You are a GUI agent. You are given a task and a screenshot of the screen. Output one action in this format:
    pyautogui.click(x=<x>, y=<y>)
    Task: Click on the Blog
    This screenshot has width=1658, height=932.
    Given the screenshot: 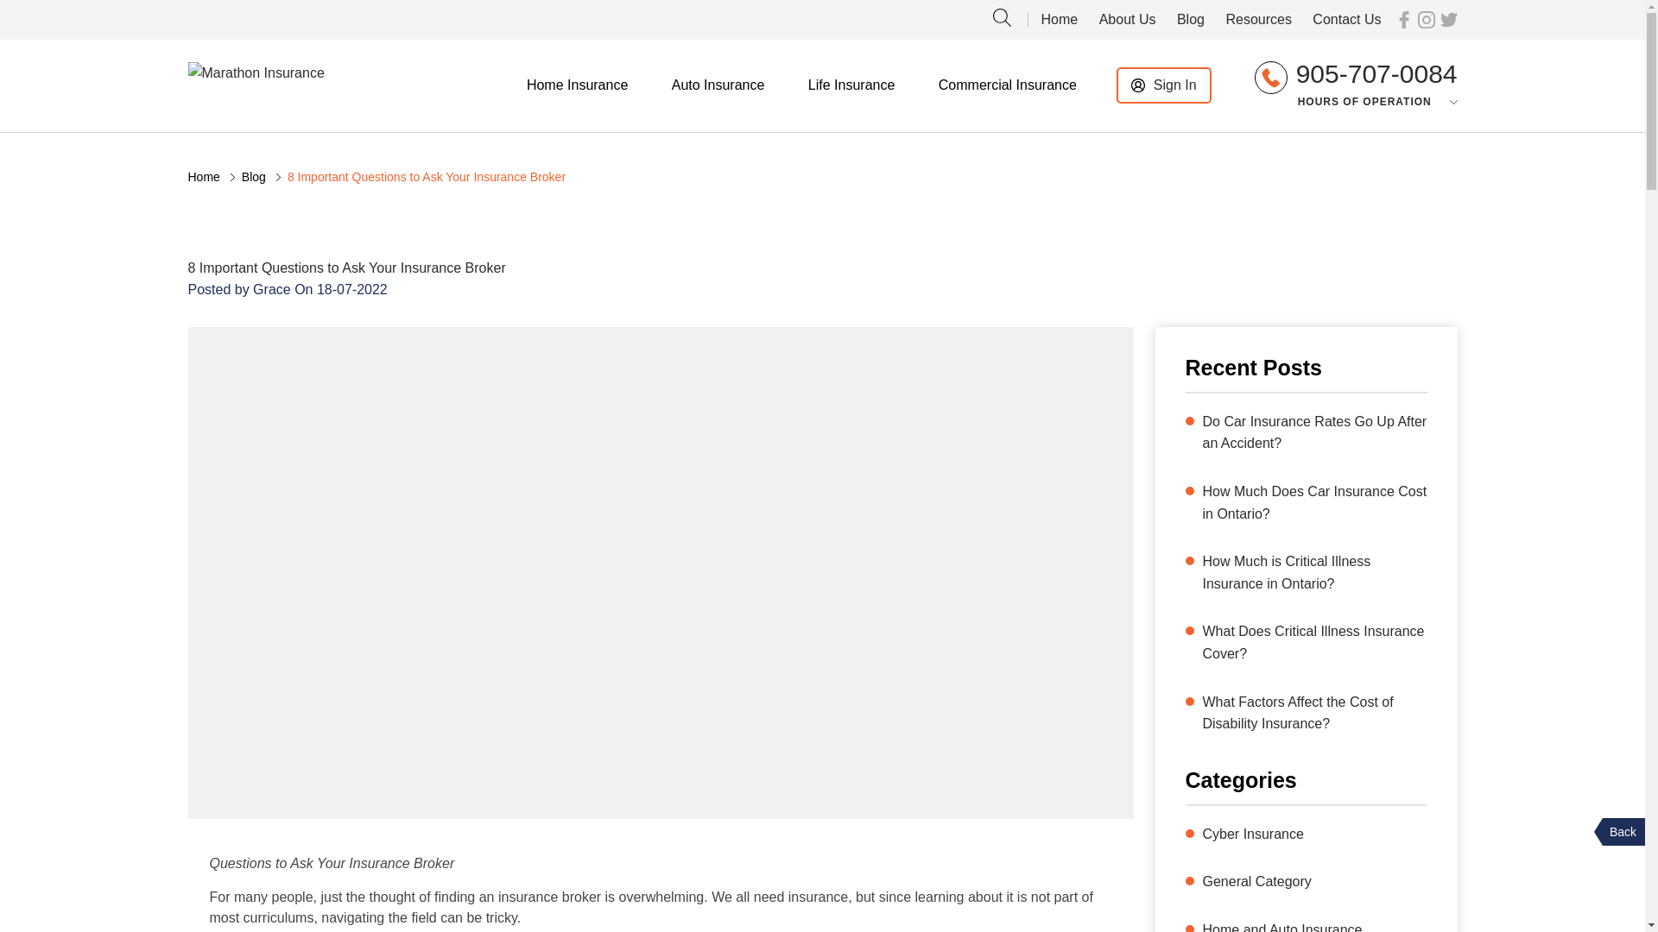 What is the action you would take?
    pyautogui.click(x=1191, y=19)
    